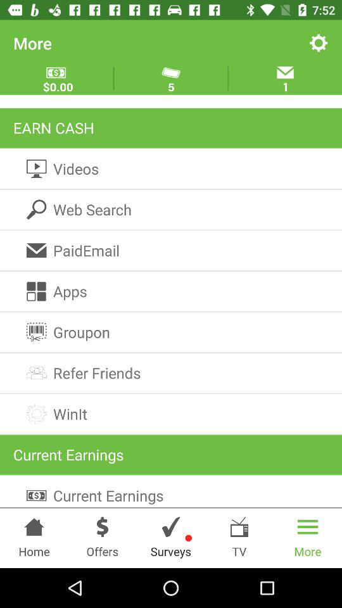  Describe the element at coordinates (171, 291) in the screenshot. I see `jump to apps icon` at that location.